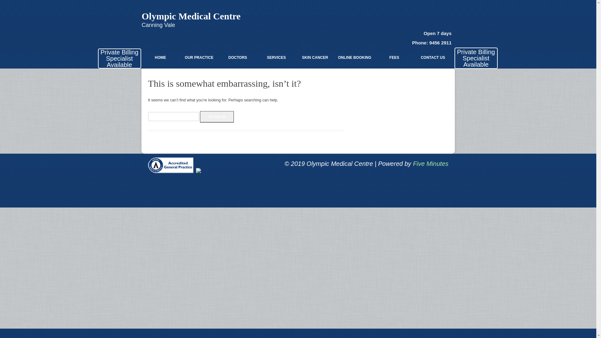 This screenshot has width=601, height=338. What do you see at coordinates (217, 117) in the screenshot?
I see `Search` at bounding box center [217, 117].